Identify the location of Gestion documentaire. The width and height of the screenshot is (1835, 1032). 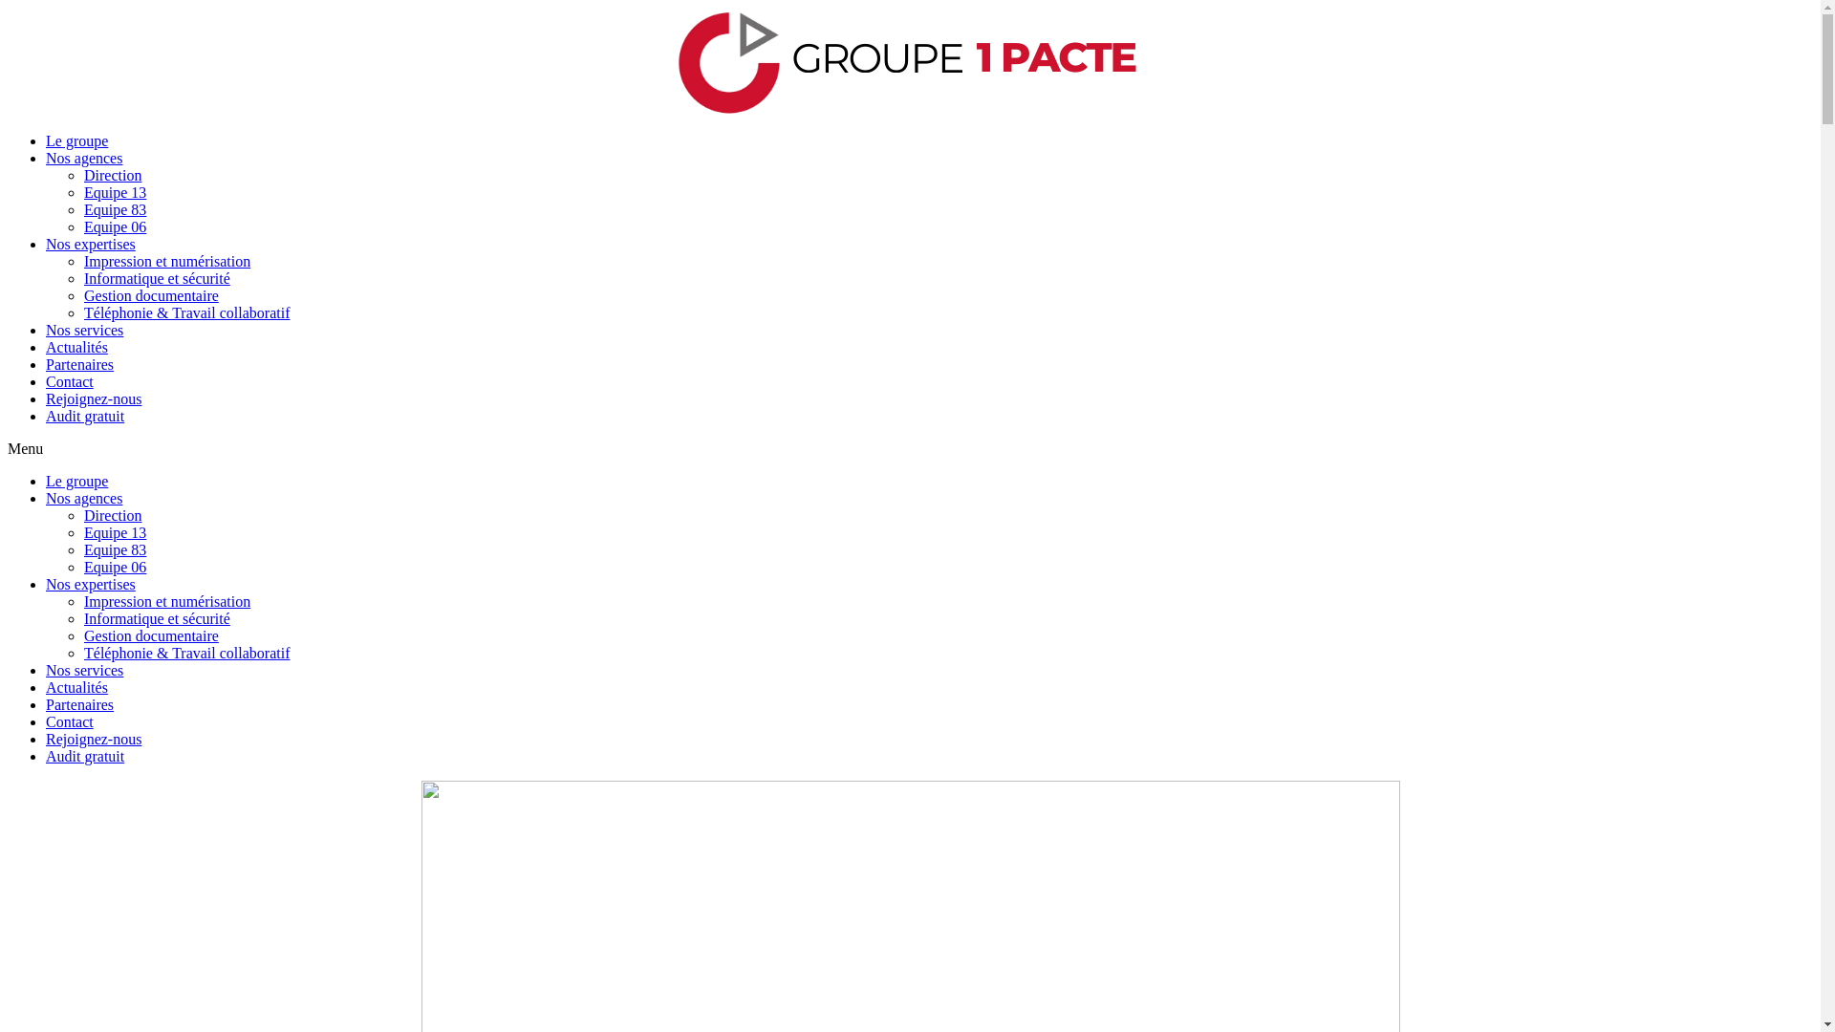
(151, 296).